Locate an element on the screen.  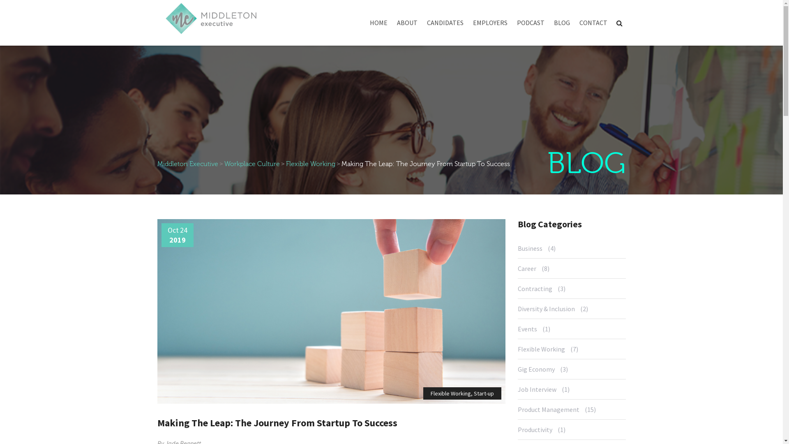
Gig Economy is located at coordinates (538, 369).